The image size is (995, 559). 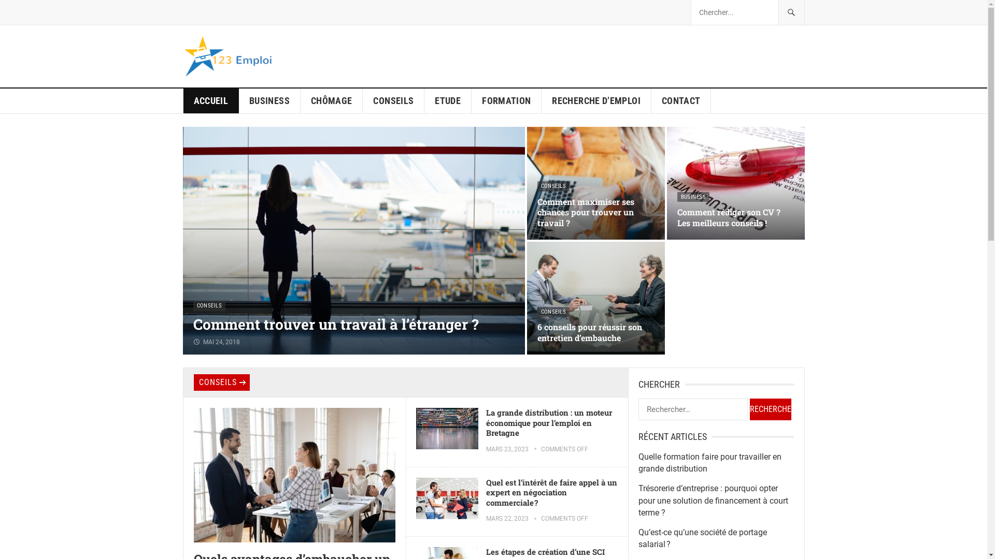 I want to click on CONSEILS, so click(x=553, y=312).